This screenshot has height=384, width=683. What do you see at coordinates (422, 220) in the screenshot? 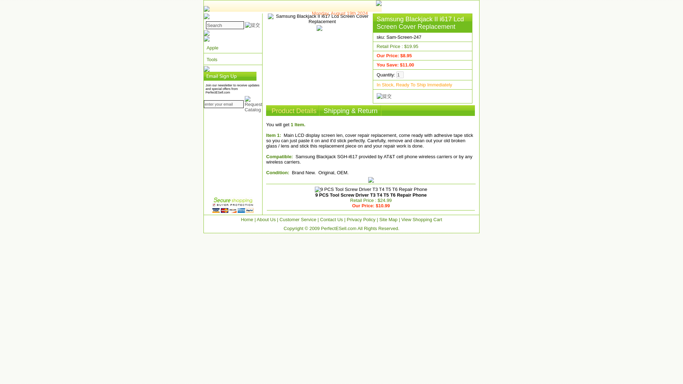
I see `View Shopping Cart` at bounding box center [422, 220].